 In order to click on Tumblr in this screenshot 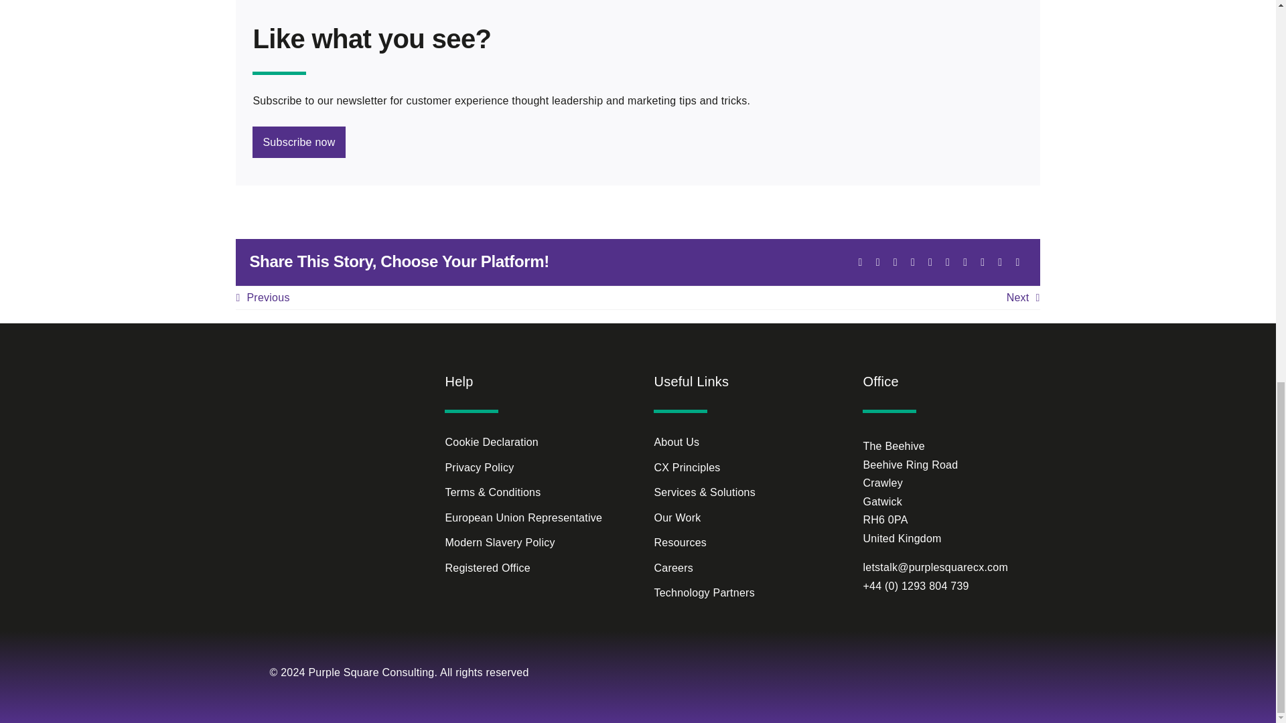, I will do `click(947, 262)`.